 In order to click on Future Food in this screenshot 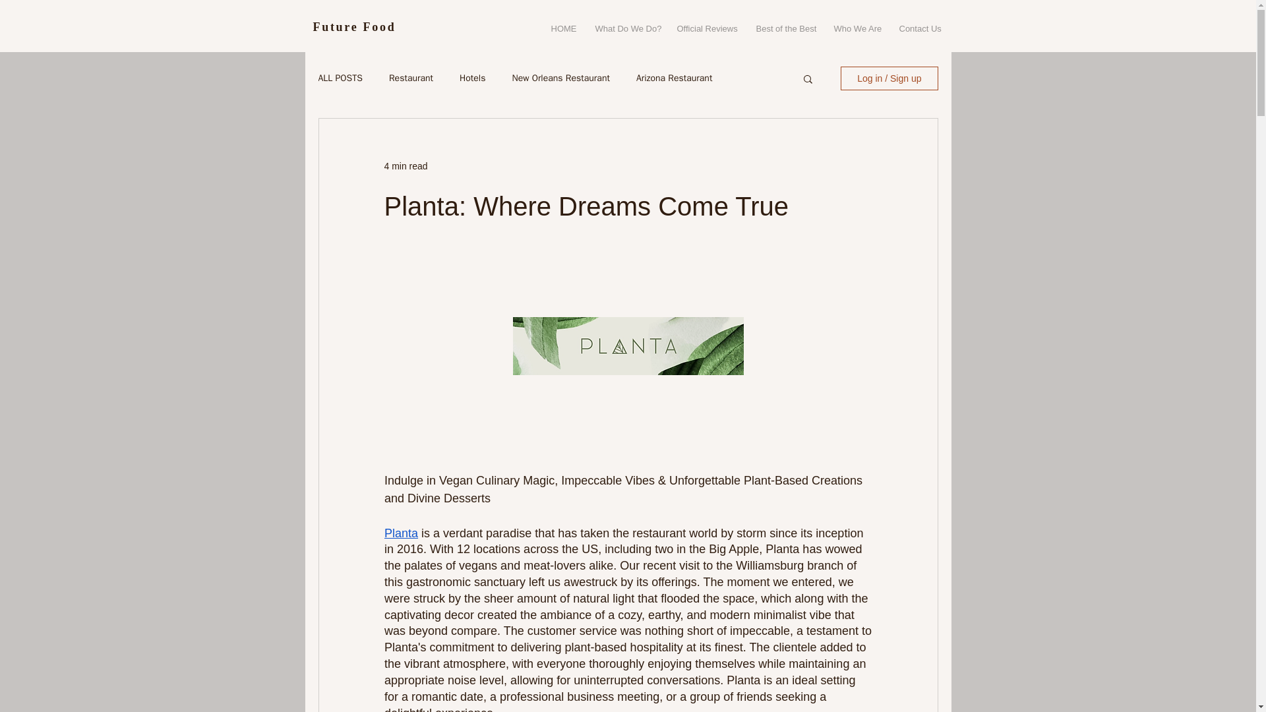, I will do `click(353, 26)`.